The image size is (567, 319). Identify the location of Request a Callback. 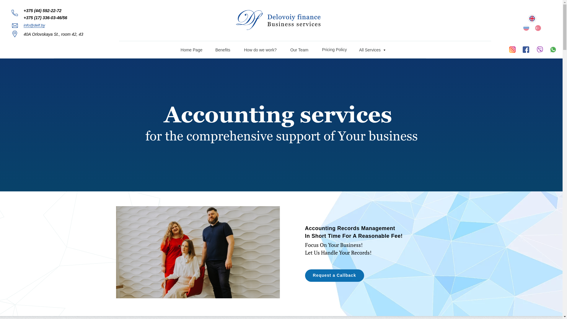
(334, 276).